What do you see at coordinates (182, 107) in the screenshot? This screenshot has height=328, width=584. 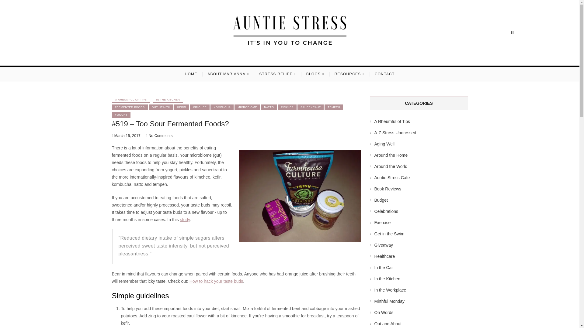 I see `KEFIR` at bounding box center [182, 107].